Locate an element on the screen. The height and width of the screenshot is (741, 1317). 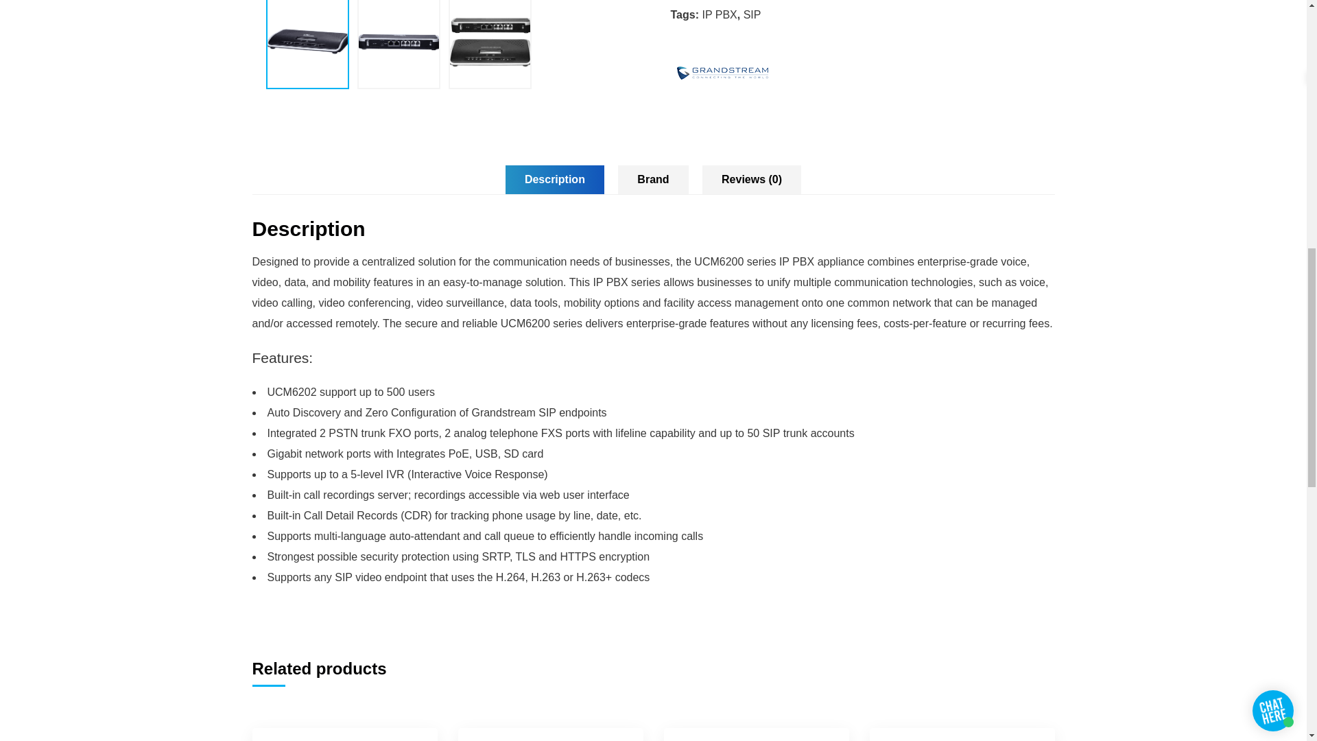
GrandStream is located at coordinates (722, 8).